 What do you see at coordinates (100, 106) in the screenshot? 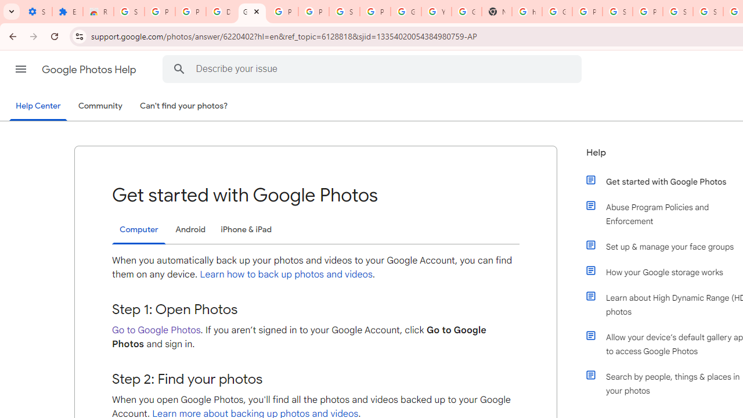
I see `Community` at bounding box center [100, 106].